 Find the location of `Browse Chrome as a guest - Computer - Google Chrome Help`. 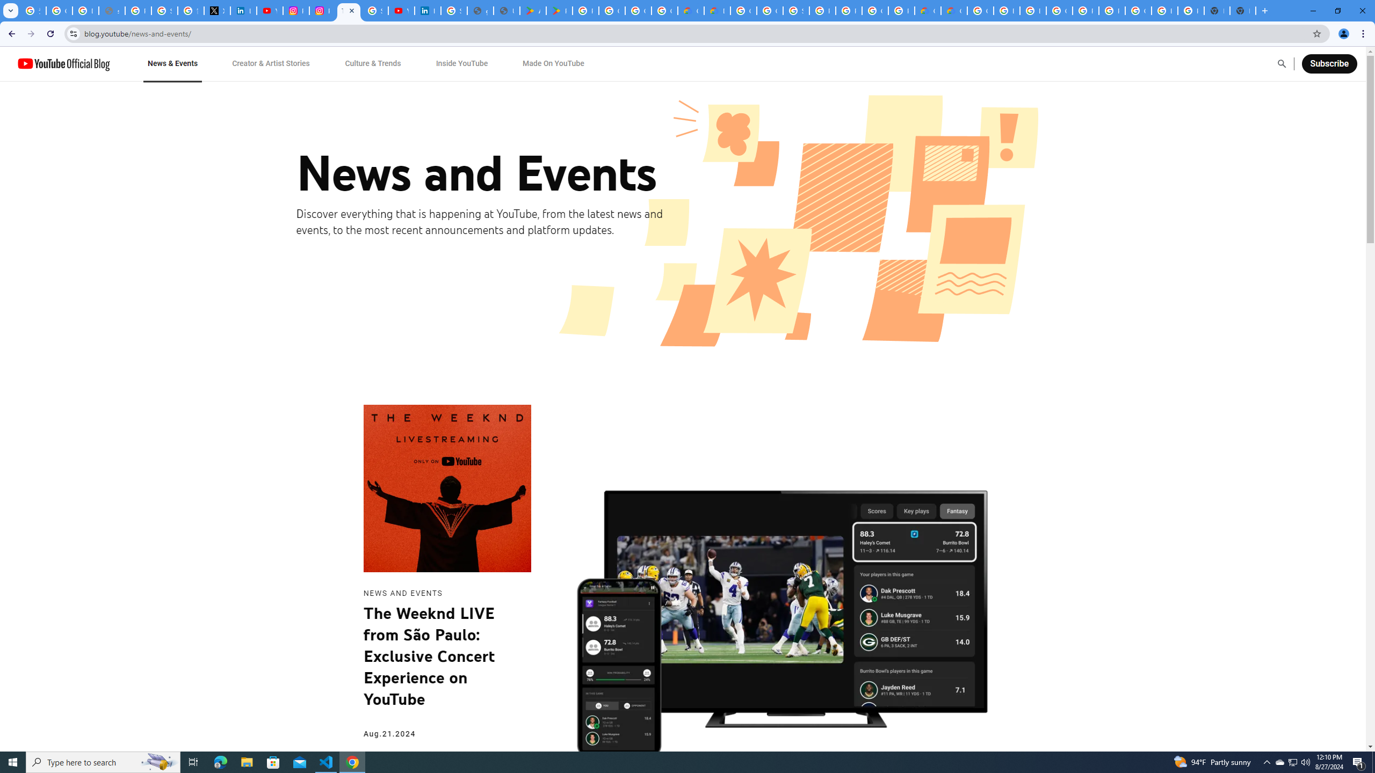

Browse Chrome as a guest - Computer - Google Chrome Help is located at coordinates (1032, 11).